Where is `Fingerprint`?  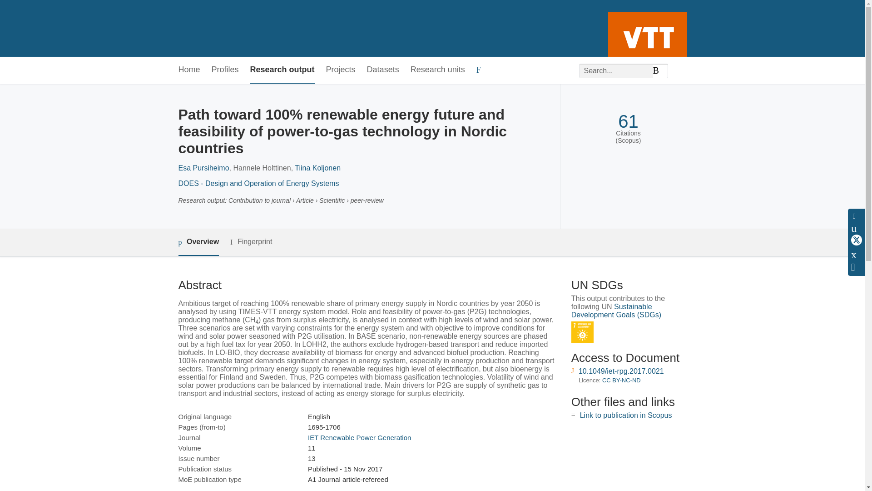
Fingerprint is located at coordinates (251, 242).